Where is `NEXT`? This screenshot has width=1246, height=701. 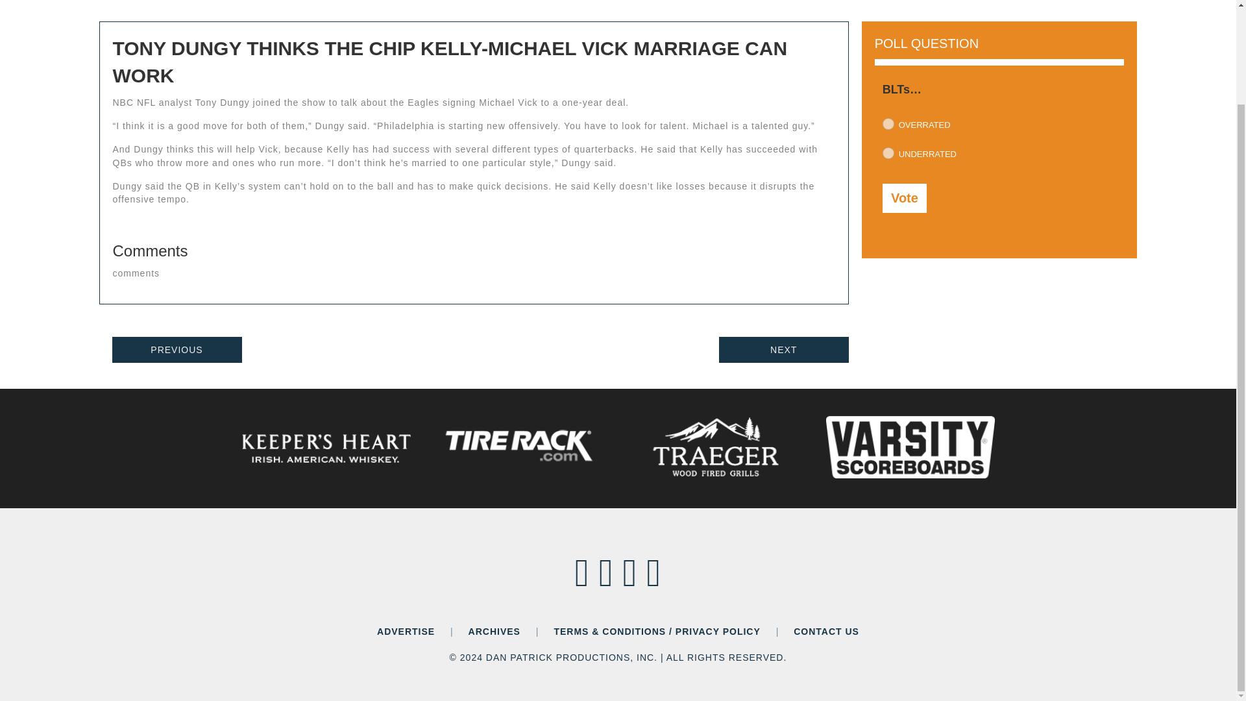 NEXT is located at coordinates (783, 350).